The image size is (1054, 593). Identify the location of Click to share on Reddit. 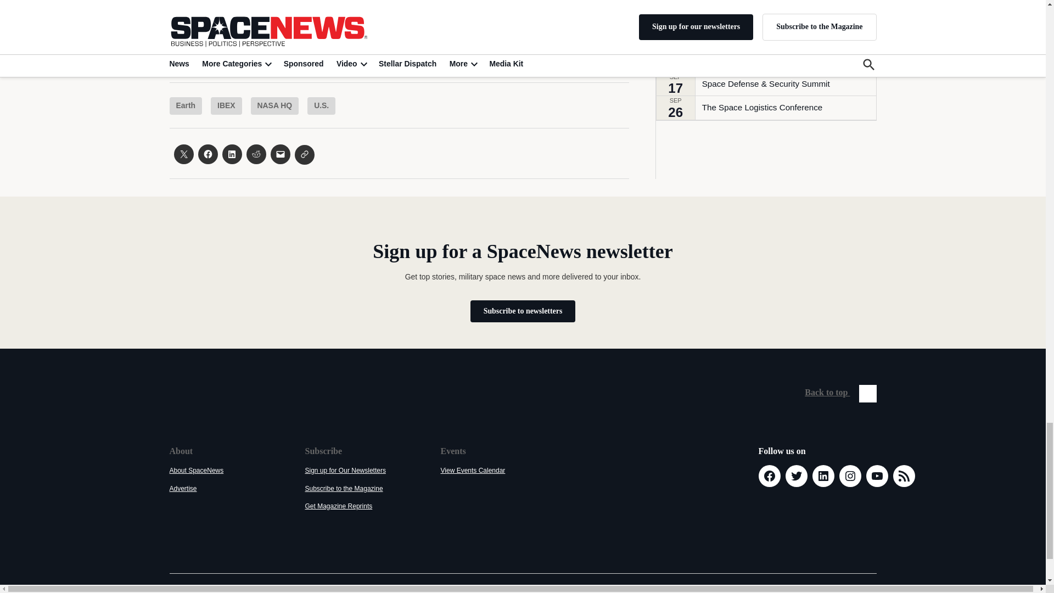
(255, 154).